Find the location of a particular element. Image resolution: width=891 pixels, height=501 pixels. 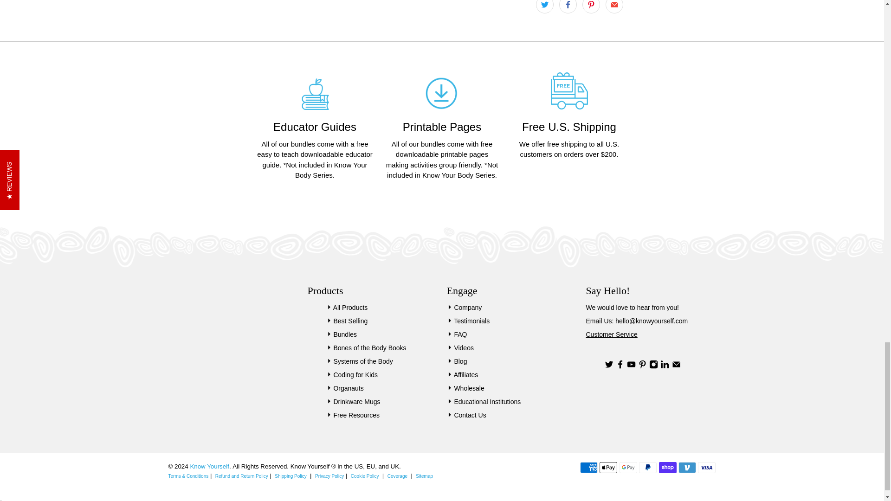

Email this to a friend is located at coordinates (613, 6).